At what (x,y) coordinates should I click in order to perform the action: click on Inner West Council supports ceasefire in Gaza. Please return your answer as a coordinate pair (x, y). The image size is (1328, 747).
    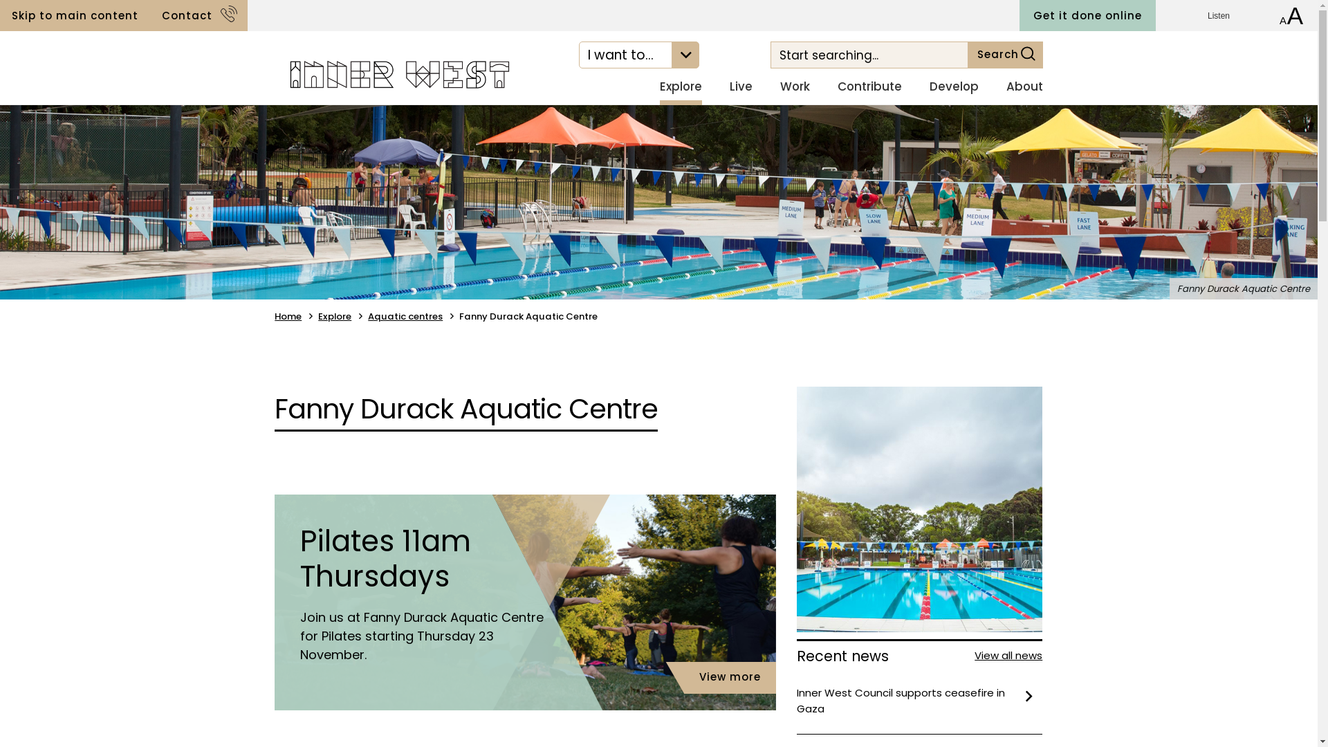
    Looking at the image, I should click on (920, 701).